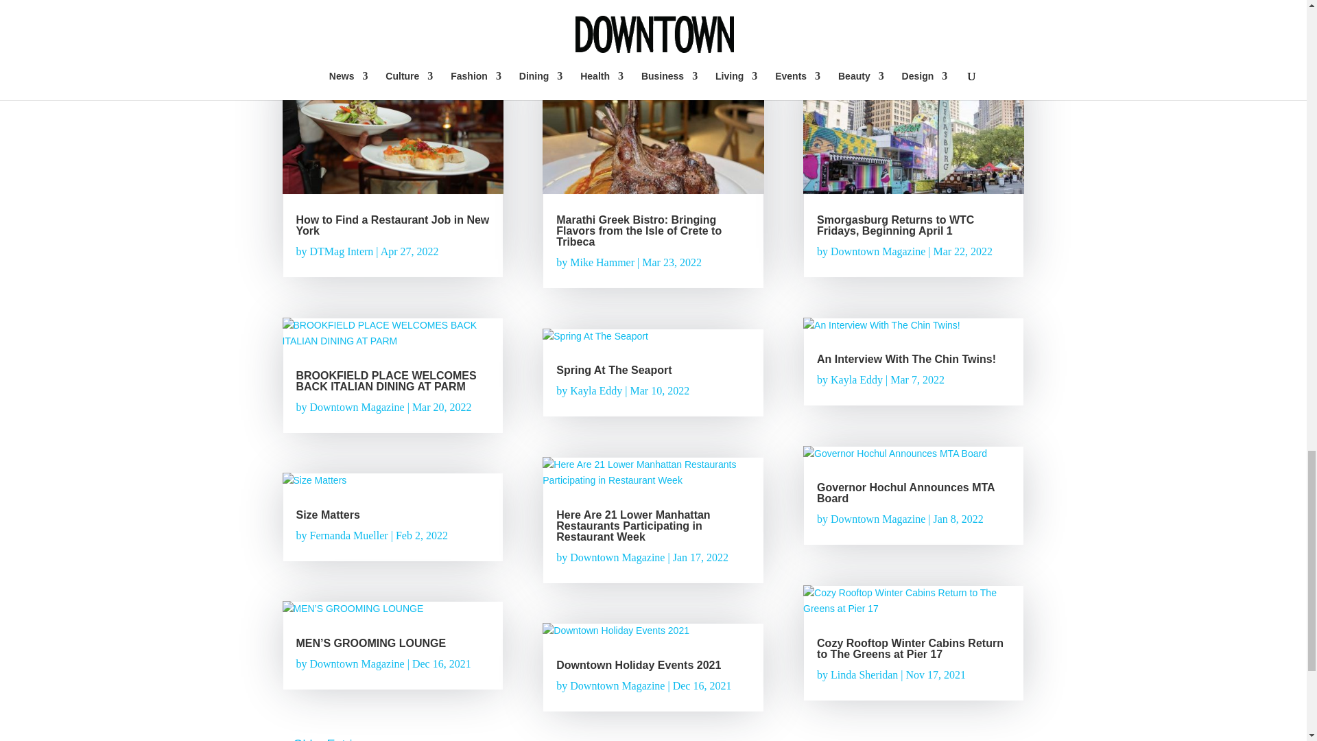  What do you see at coordinates (357, 407) in the screenshot?
I see `Posts by Downtown Magazine` at bounding box center [357, 407].